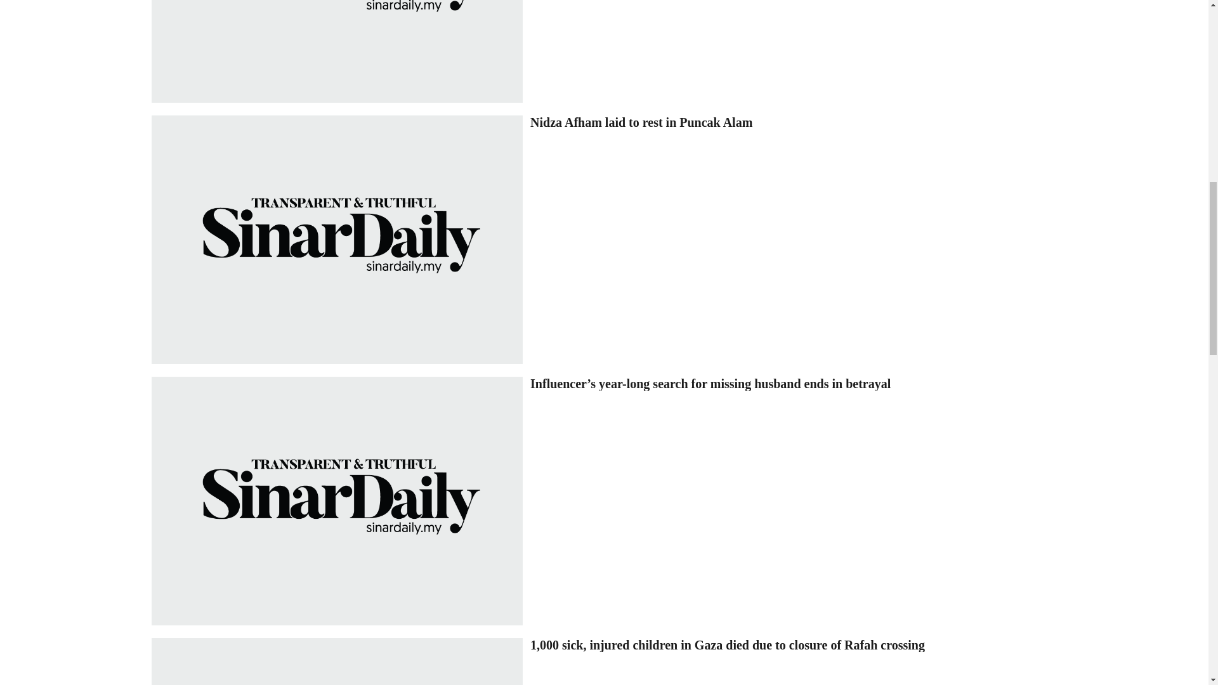 This screenshot has height=685, width=1218. Describe the element at coordinates (796, 122) in the screenshot. I see `Nidza Afham laid to rest in Puncak Alam` at that location.